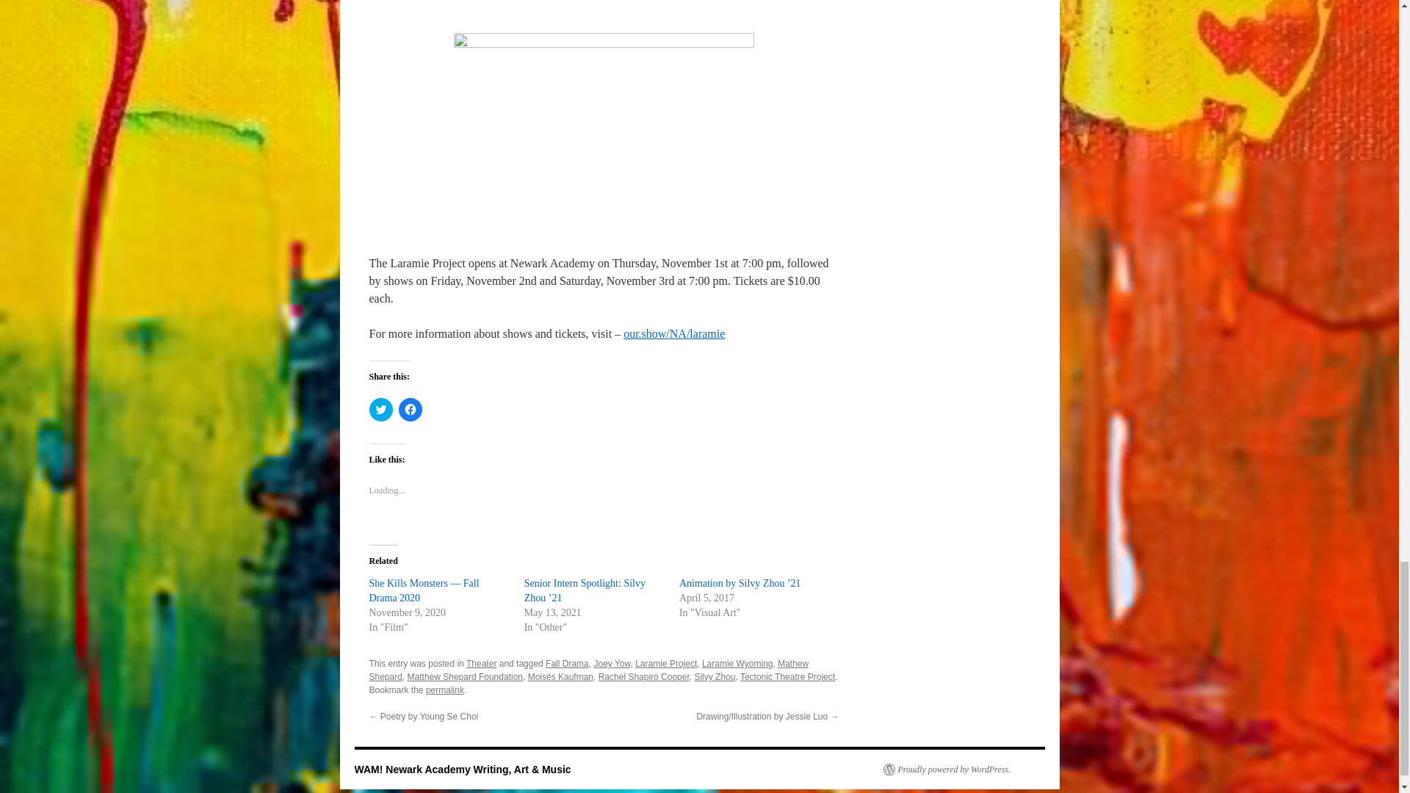  What do you see at coordinates (410, 410) in the screenshot?
I see `Click to share on Facebook` at bounding box center [410, 410].